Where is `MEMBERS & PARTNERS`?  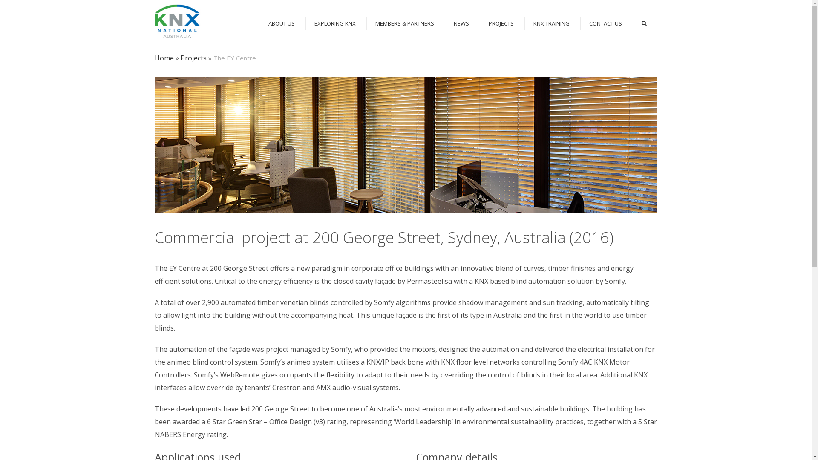 MEMBERS & PARTNERS is located at coordinates (404, 23).